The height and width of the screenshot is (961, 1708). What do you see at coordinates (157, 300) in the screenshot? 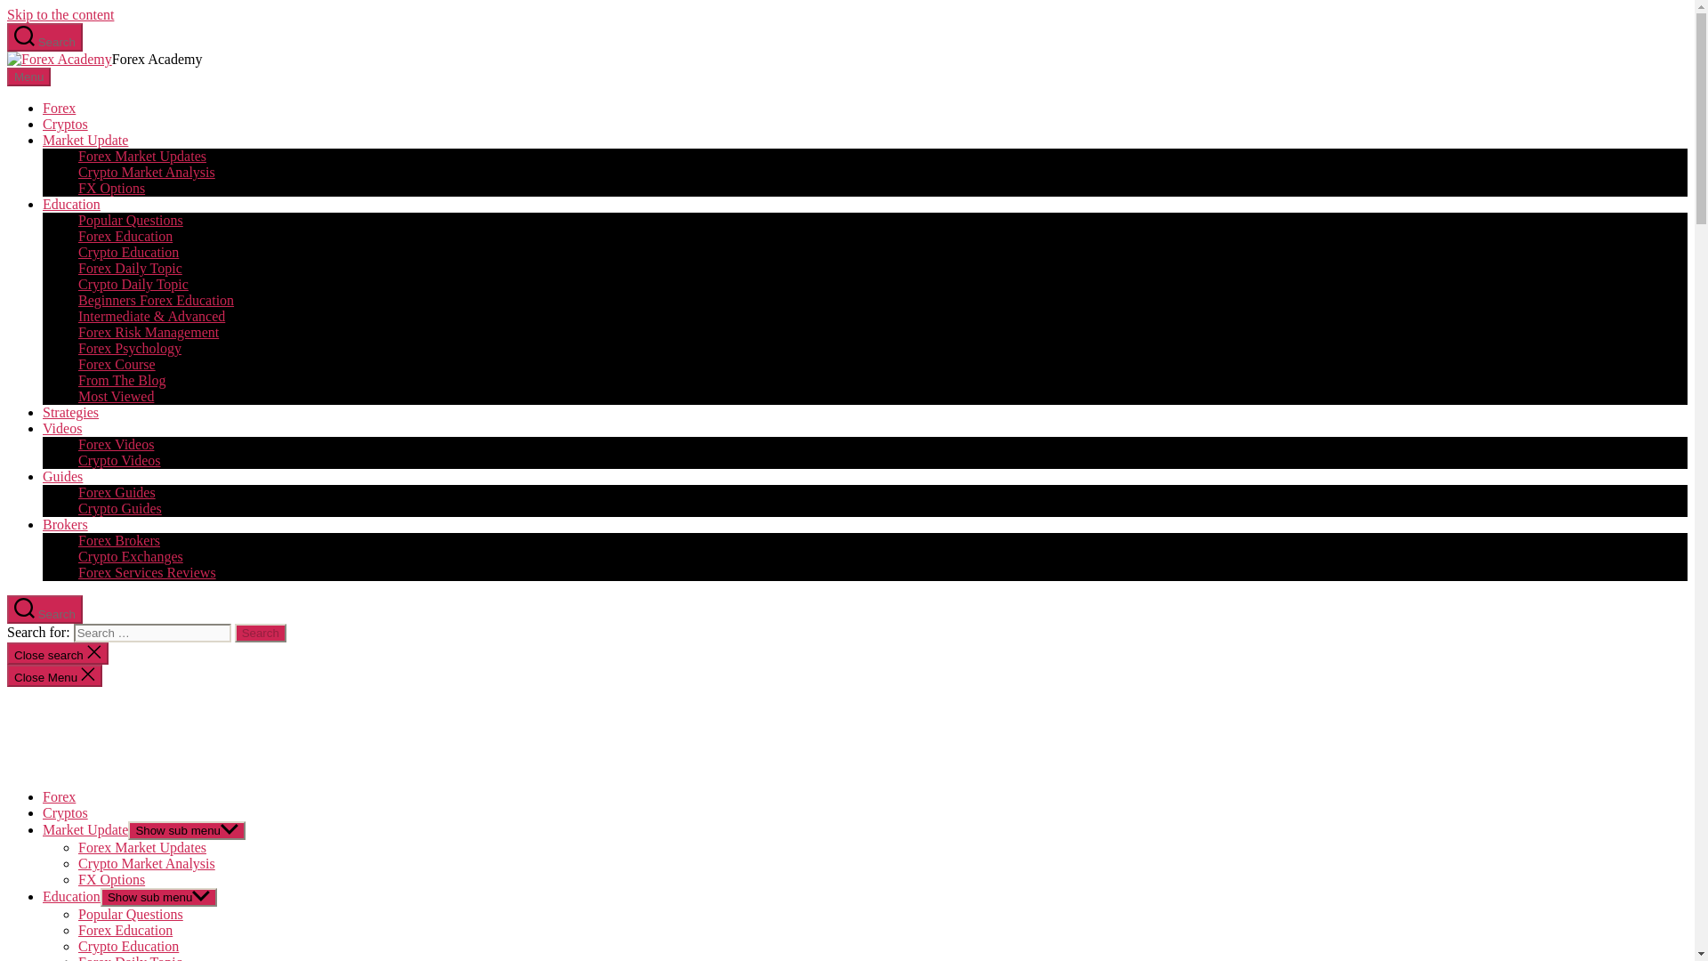
I see `Beginners Forex Education` at bounding box center [157, 300].